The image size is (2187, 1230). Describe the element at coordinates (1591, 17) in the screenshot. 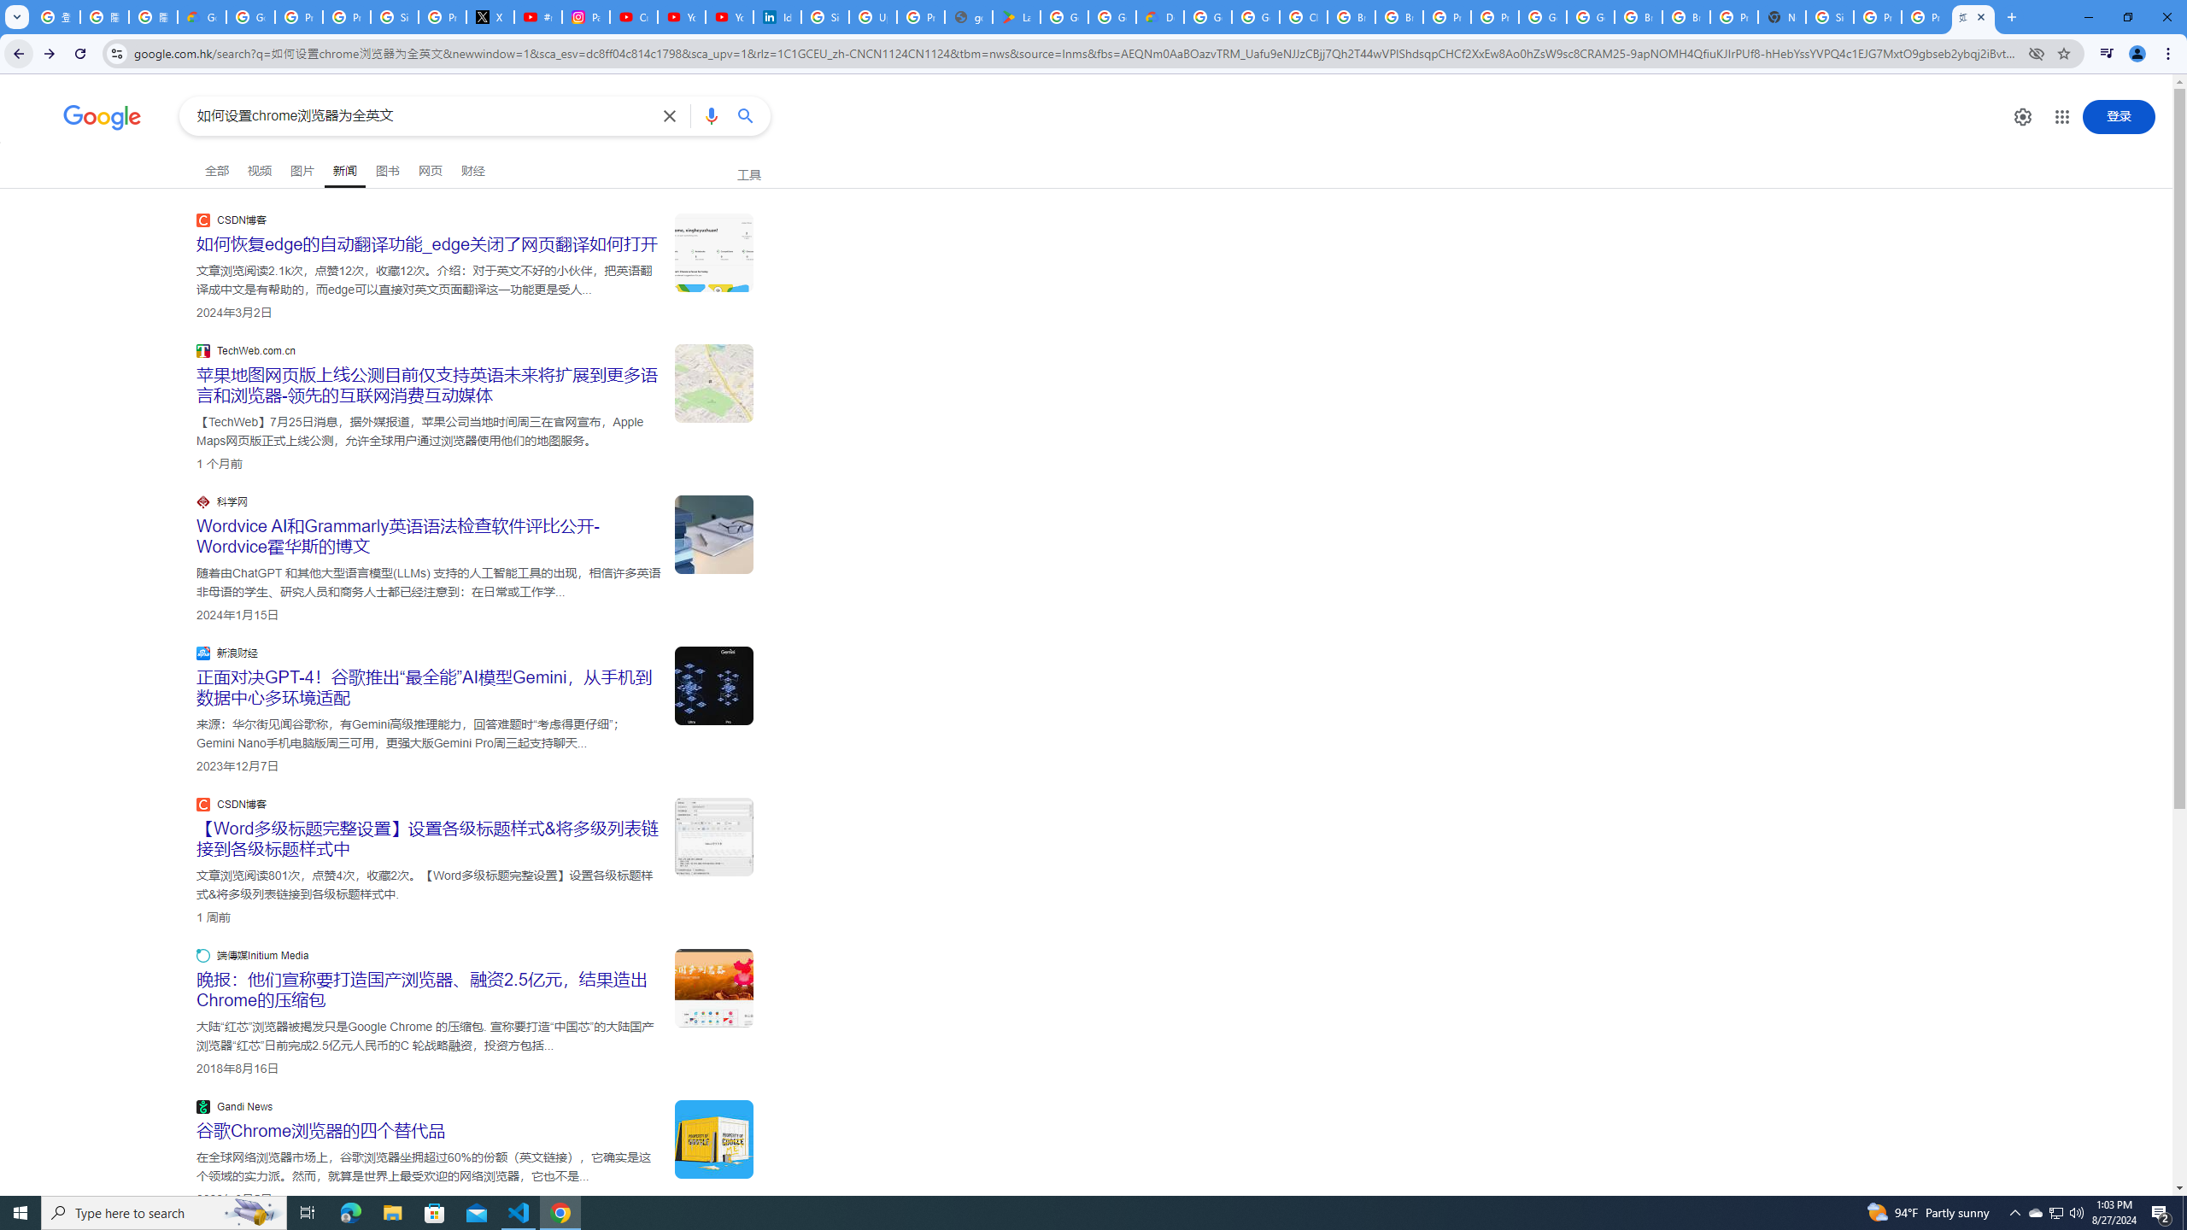

I see `Google Cloud Platform` at that location.